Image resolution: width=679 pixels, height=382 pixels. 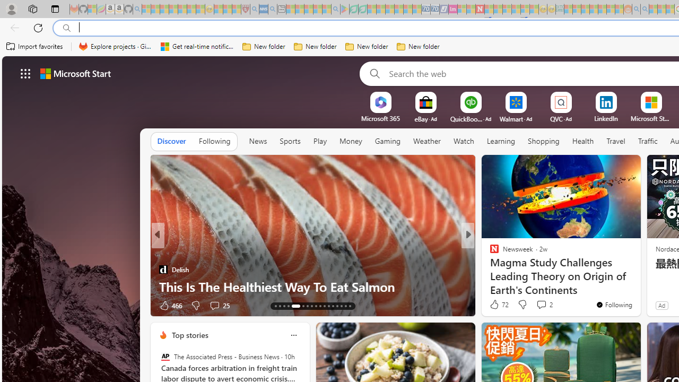 I want to click on Sports, so click(x=290, y=142).